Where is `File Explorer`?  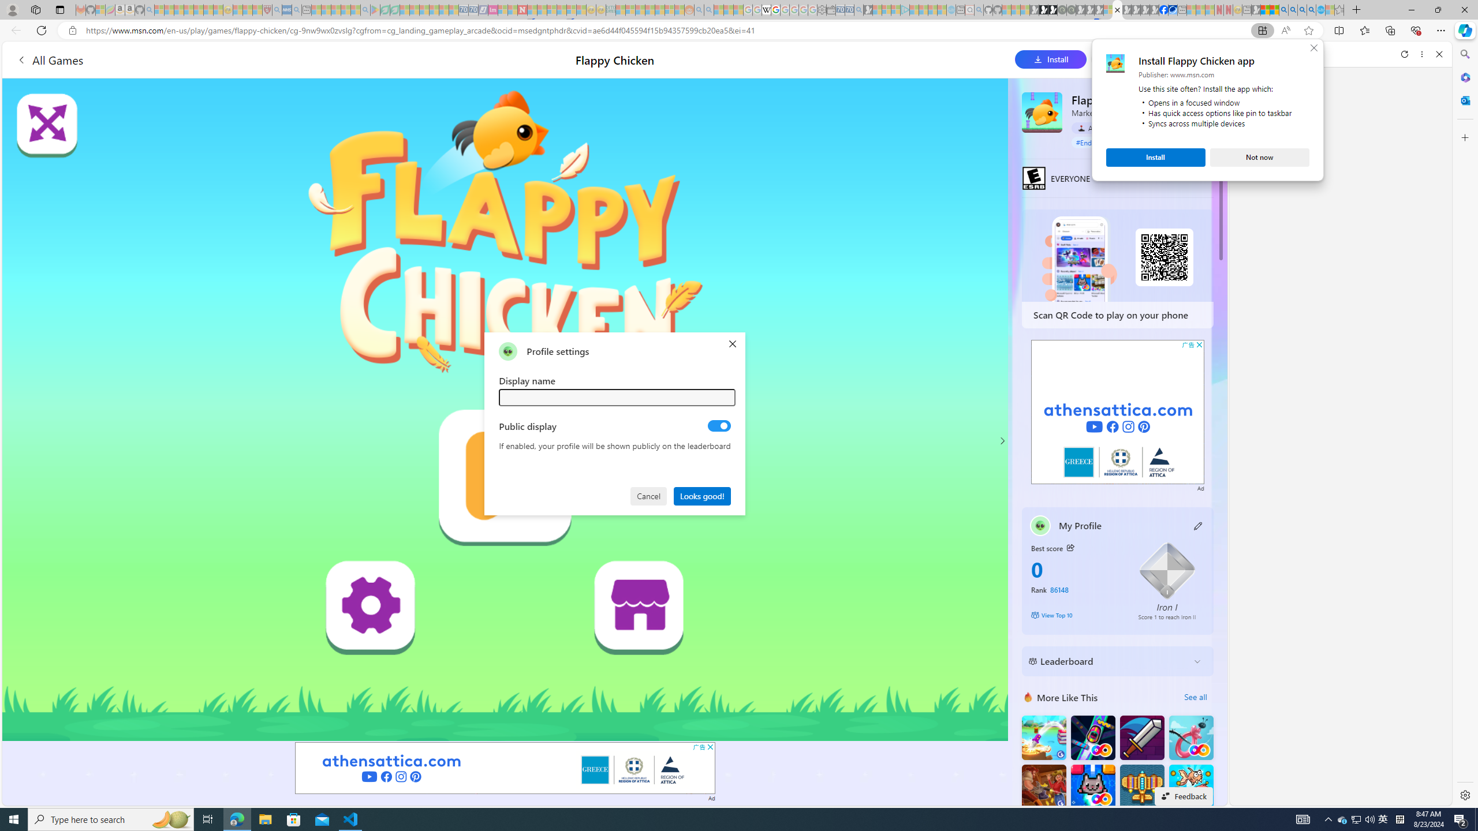 File Explorer is located at coordinates (265, 819).